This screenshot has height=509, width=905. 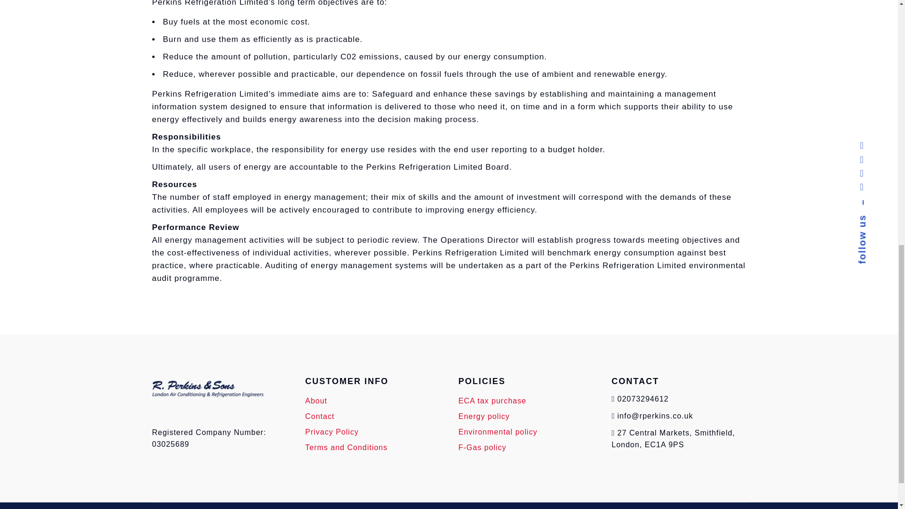 I want to click on About, so click(x=317, y=401).